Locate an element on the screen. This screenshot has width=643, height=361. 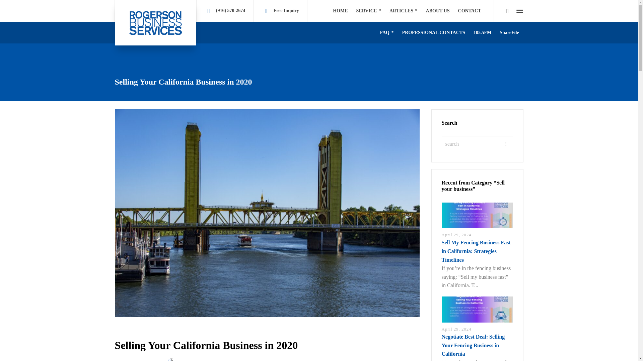
FAQ is located at coordinates (386, 32).